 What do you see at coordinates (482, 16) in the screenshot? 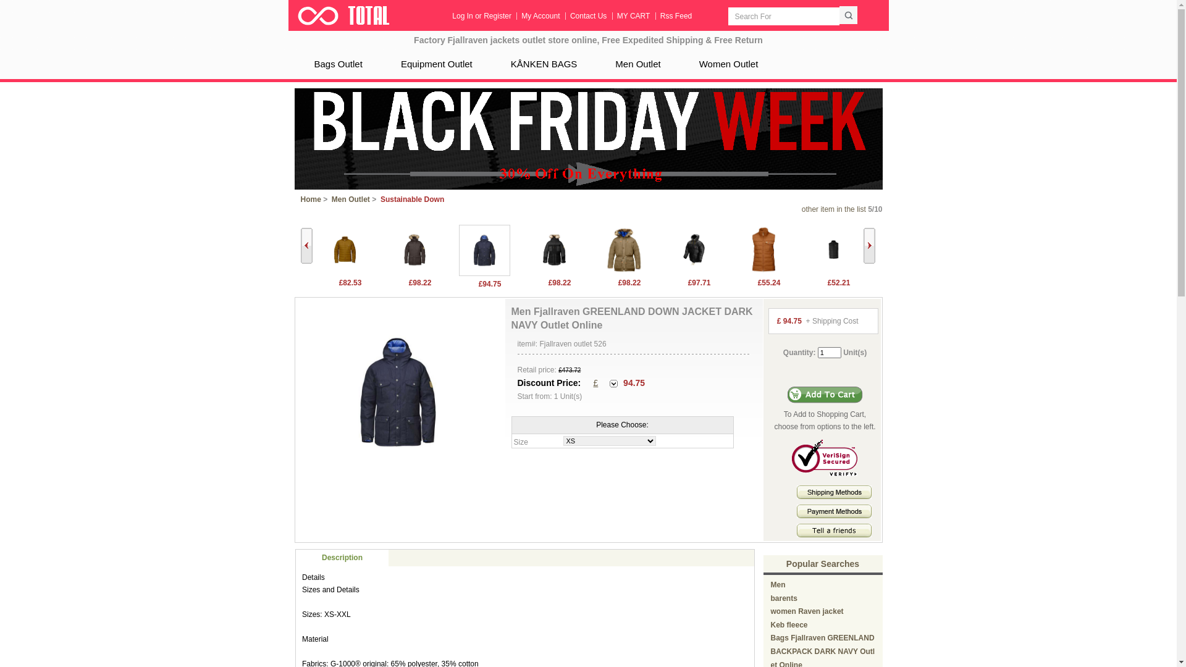
I see `Log In or Register` at bounding box center [482, 16].